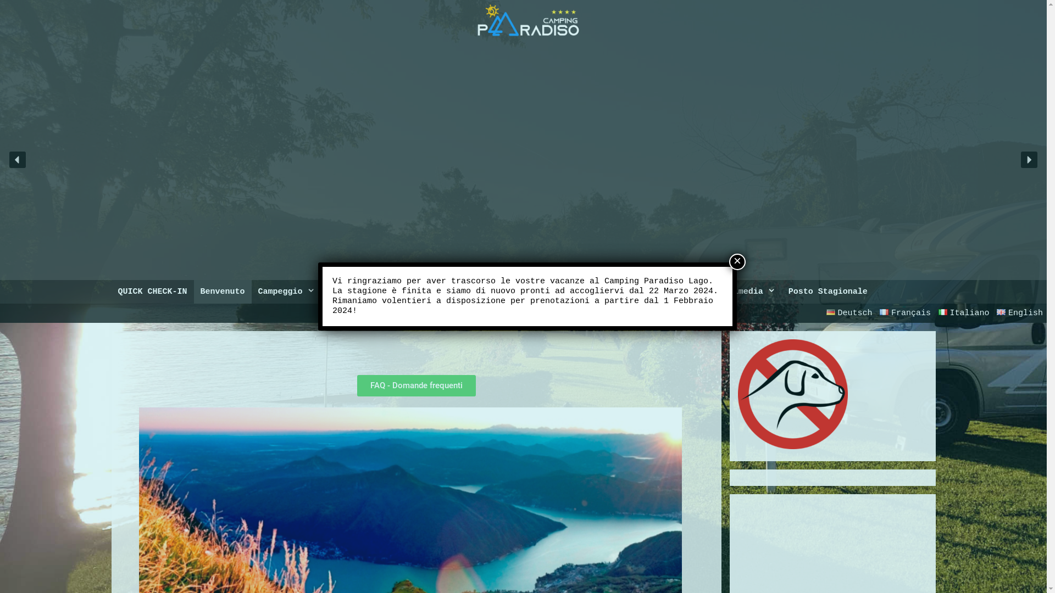 The image size is (1055, 593). Describe the element at coordinates (152, 292) in the screenshot. I see `QUICK CHECK-IN` at that location.